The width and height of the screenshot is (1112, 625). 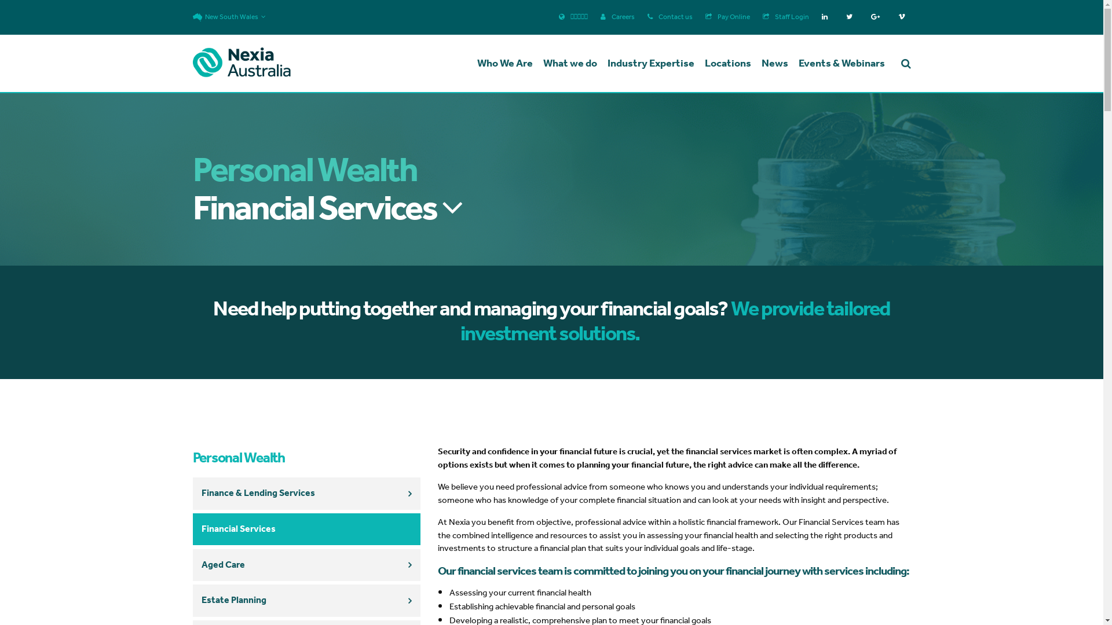 I want to click on Pay Online, so click(x=727, y=17).